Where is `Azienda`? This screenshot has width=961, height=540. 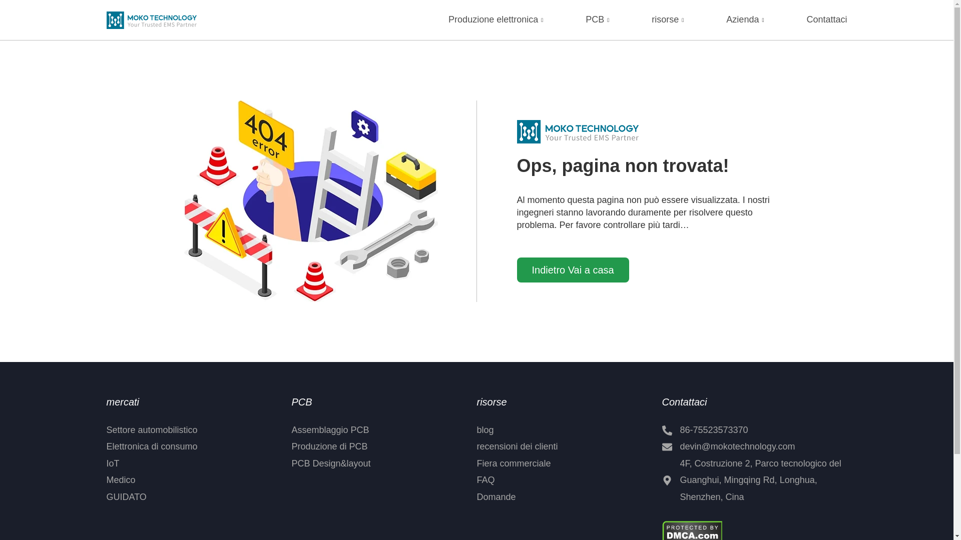 Azienda is located at coordinates (746, 20).